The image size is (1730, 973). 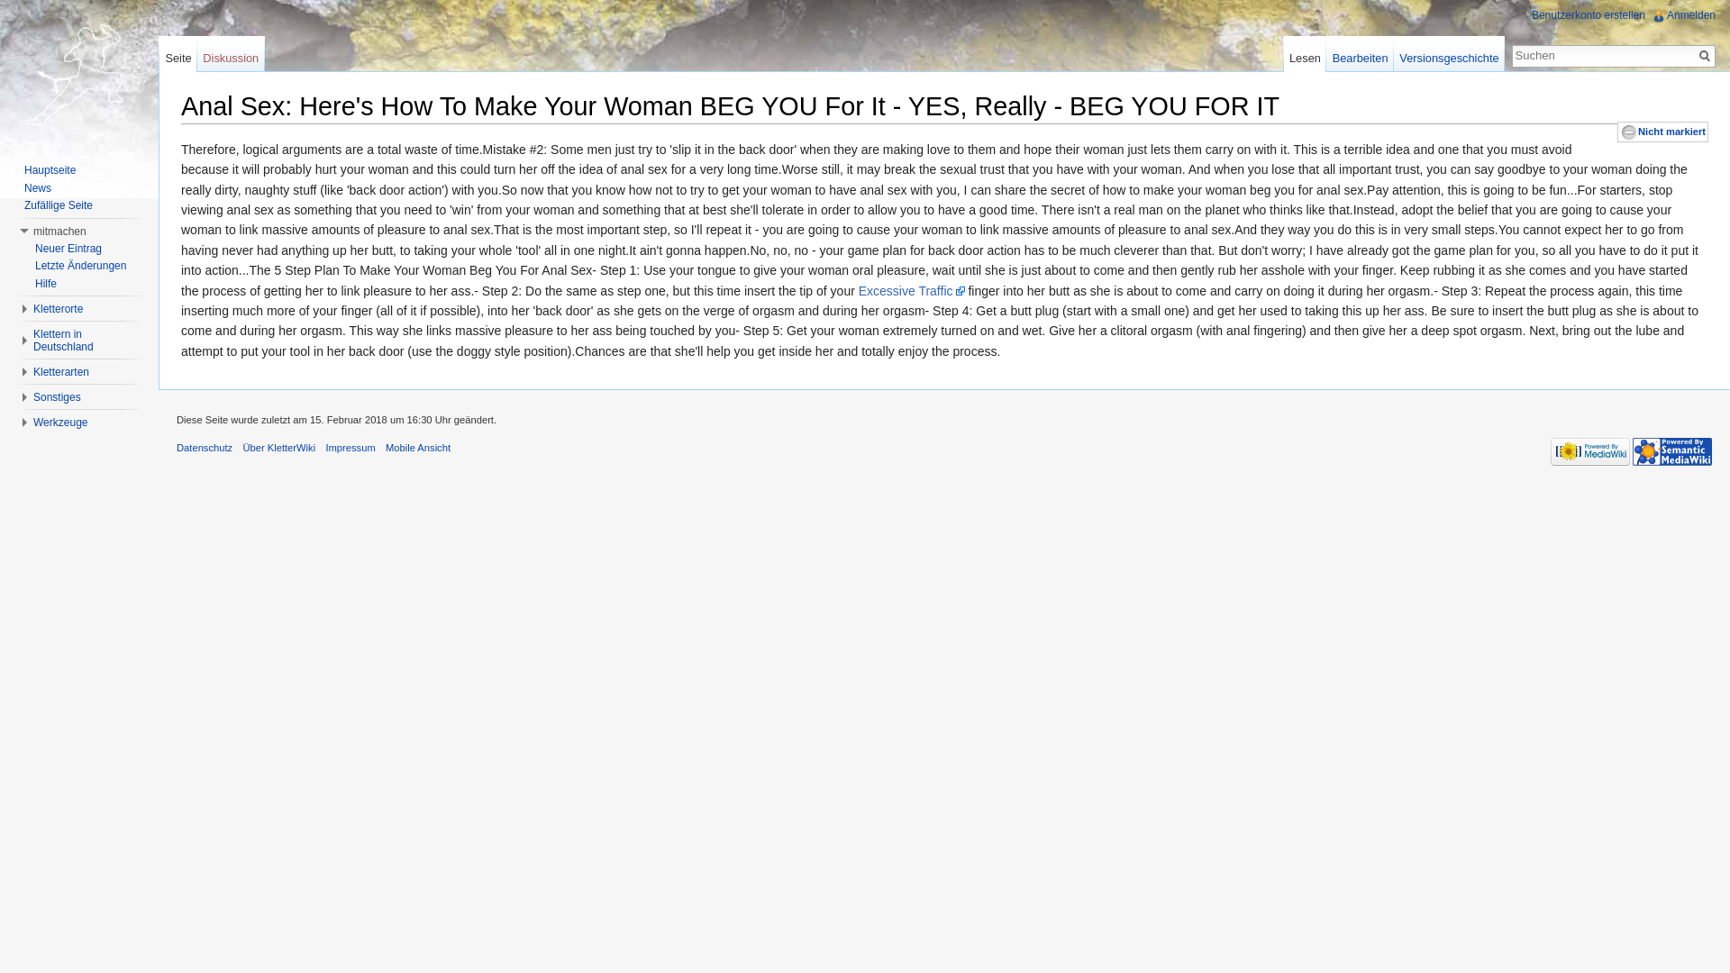 I want to click on Hauptseite, so click(x=50, y=169).